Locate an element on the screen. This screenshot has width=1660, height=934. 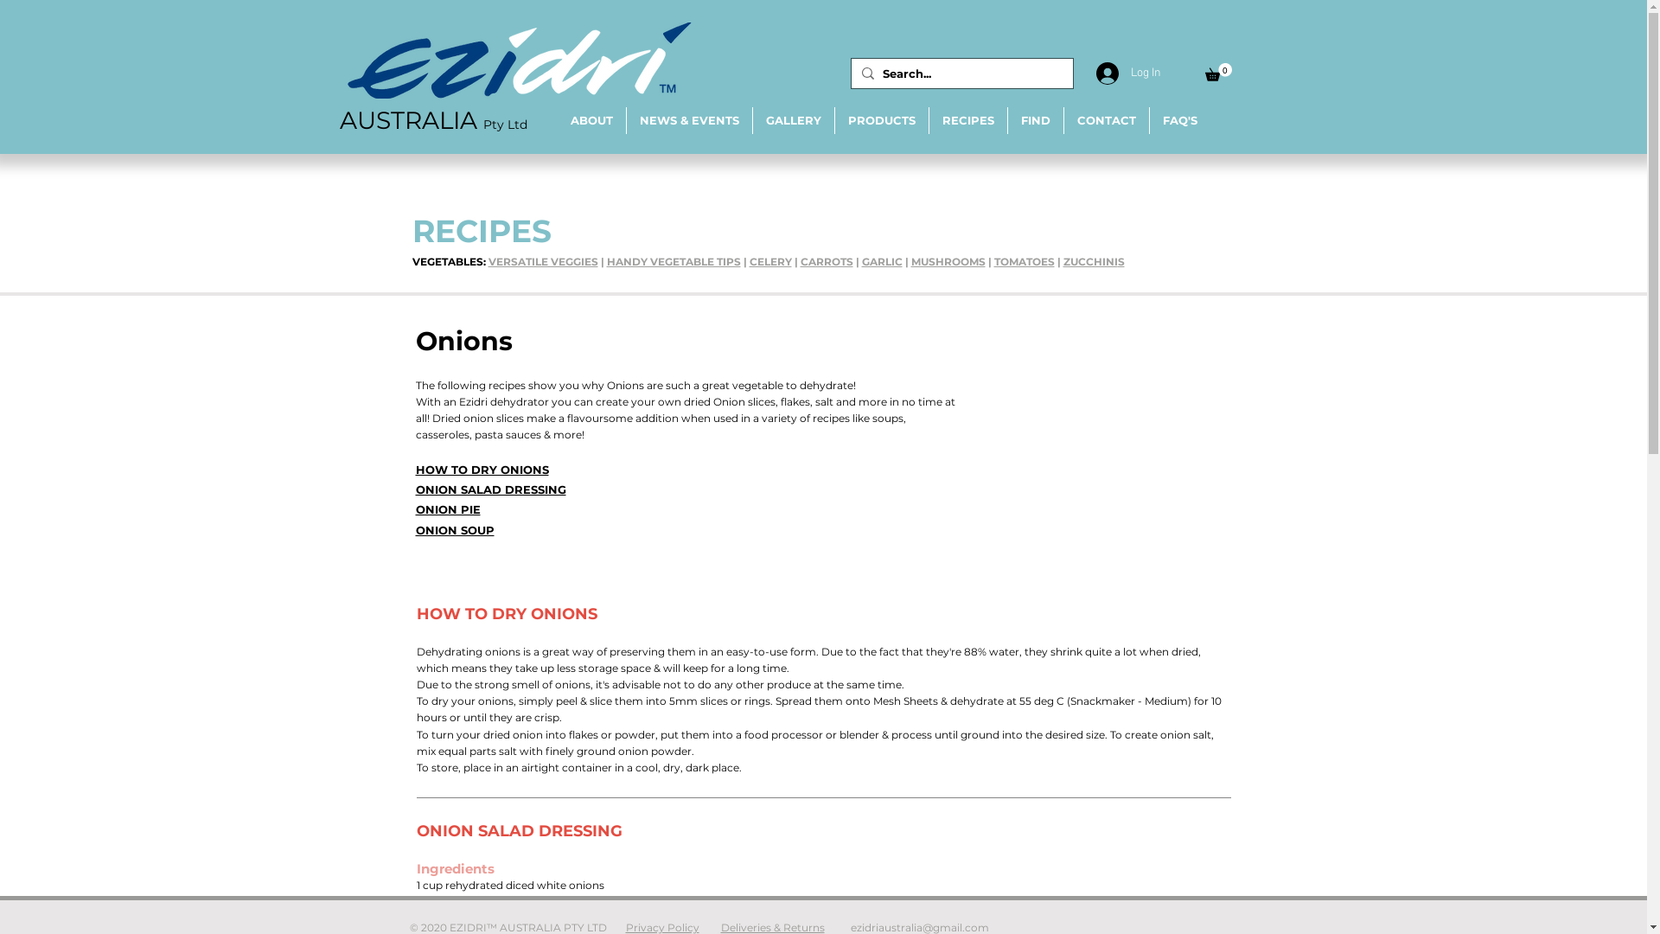
CARROTS is located at coordinates (827, 261).